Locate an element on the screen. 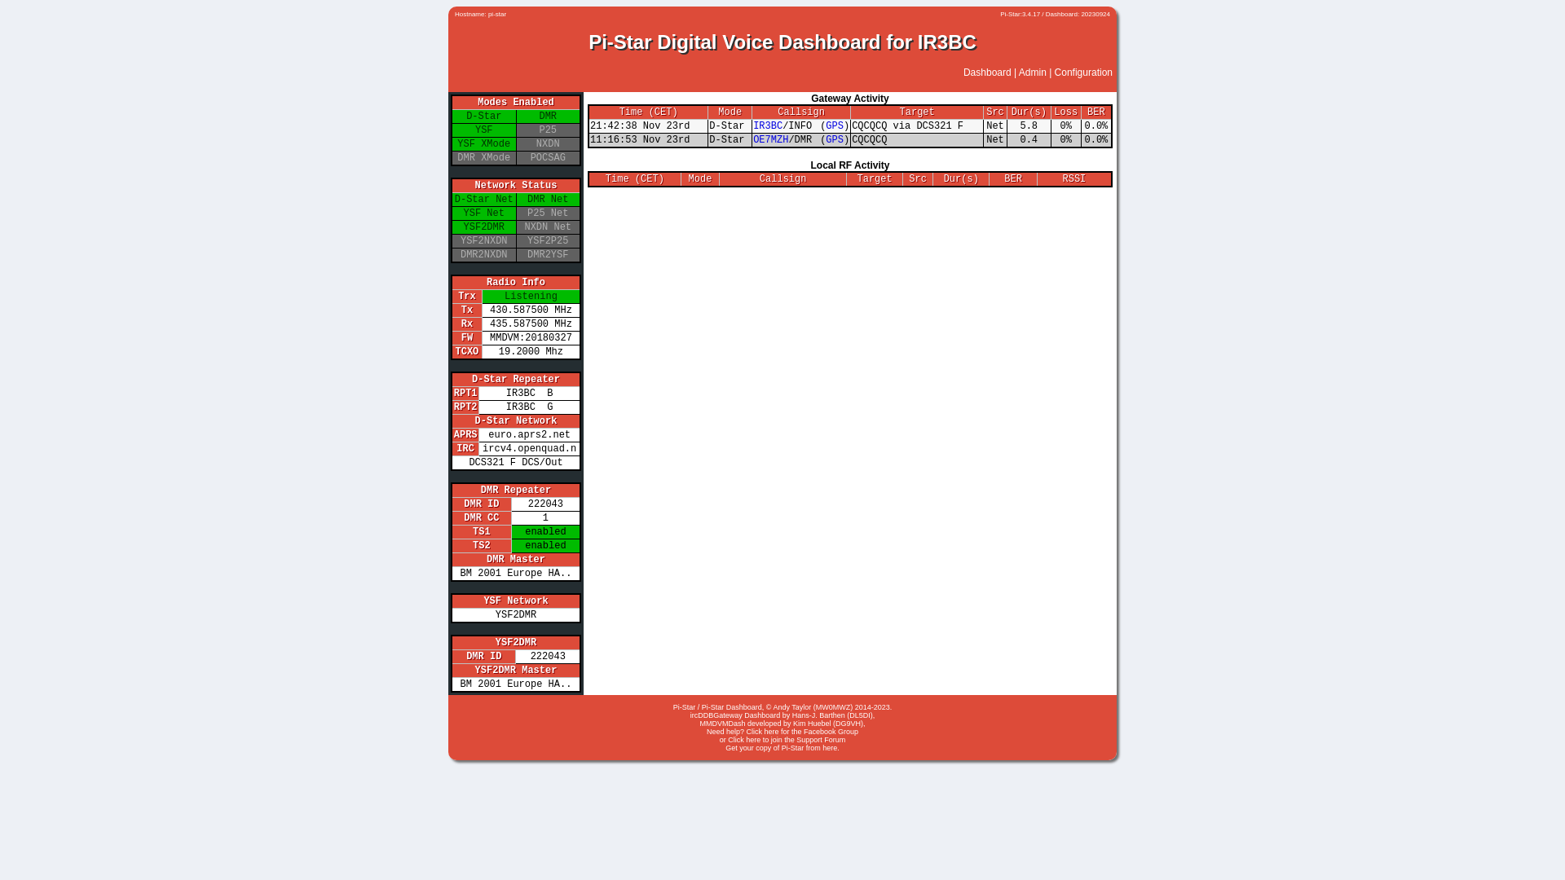 This screenshot has height=880, width=1565. BER is located at coordinates (1096, 112).